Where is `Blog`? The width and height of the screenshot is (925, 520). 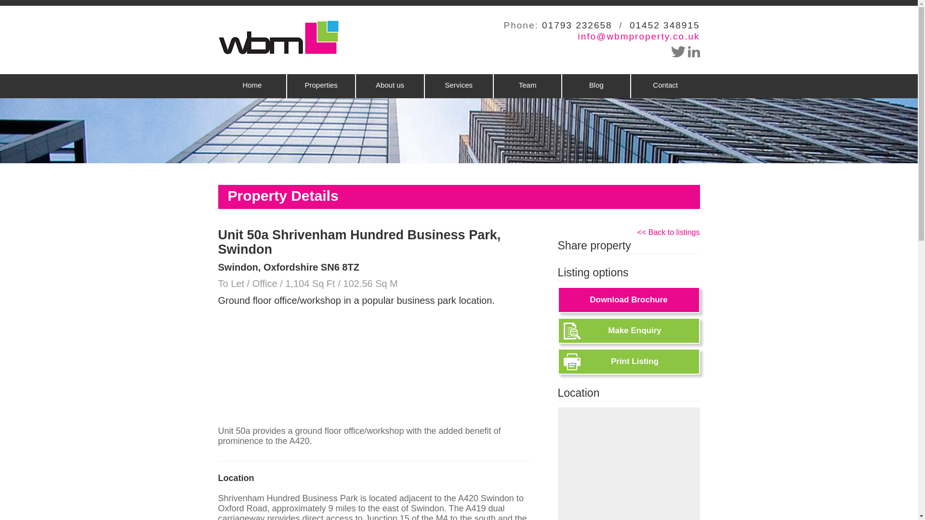
Blog is located at coordinates (596, 86).